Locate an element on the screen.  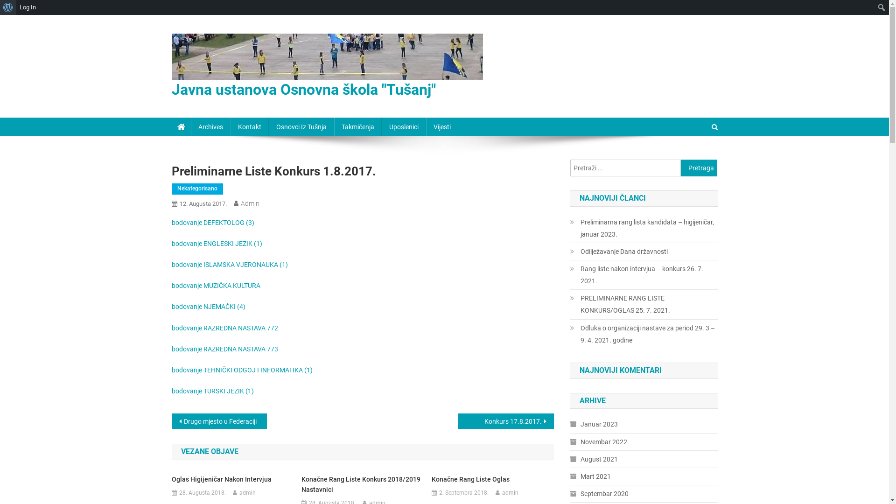
bodovanje TURSKI JEZIK (1) is located at coordinates (213, 391).